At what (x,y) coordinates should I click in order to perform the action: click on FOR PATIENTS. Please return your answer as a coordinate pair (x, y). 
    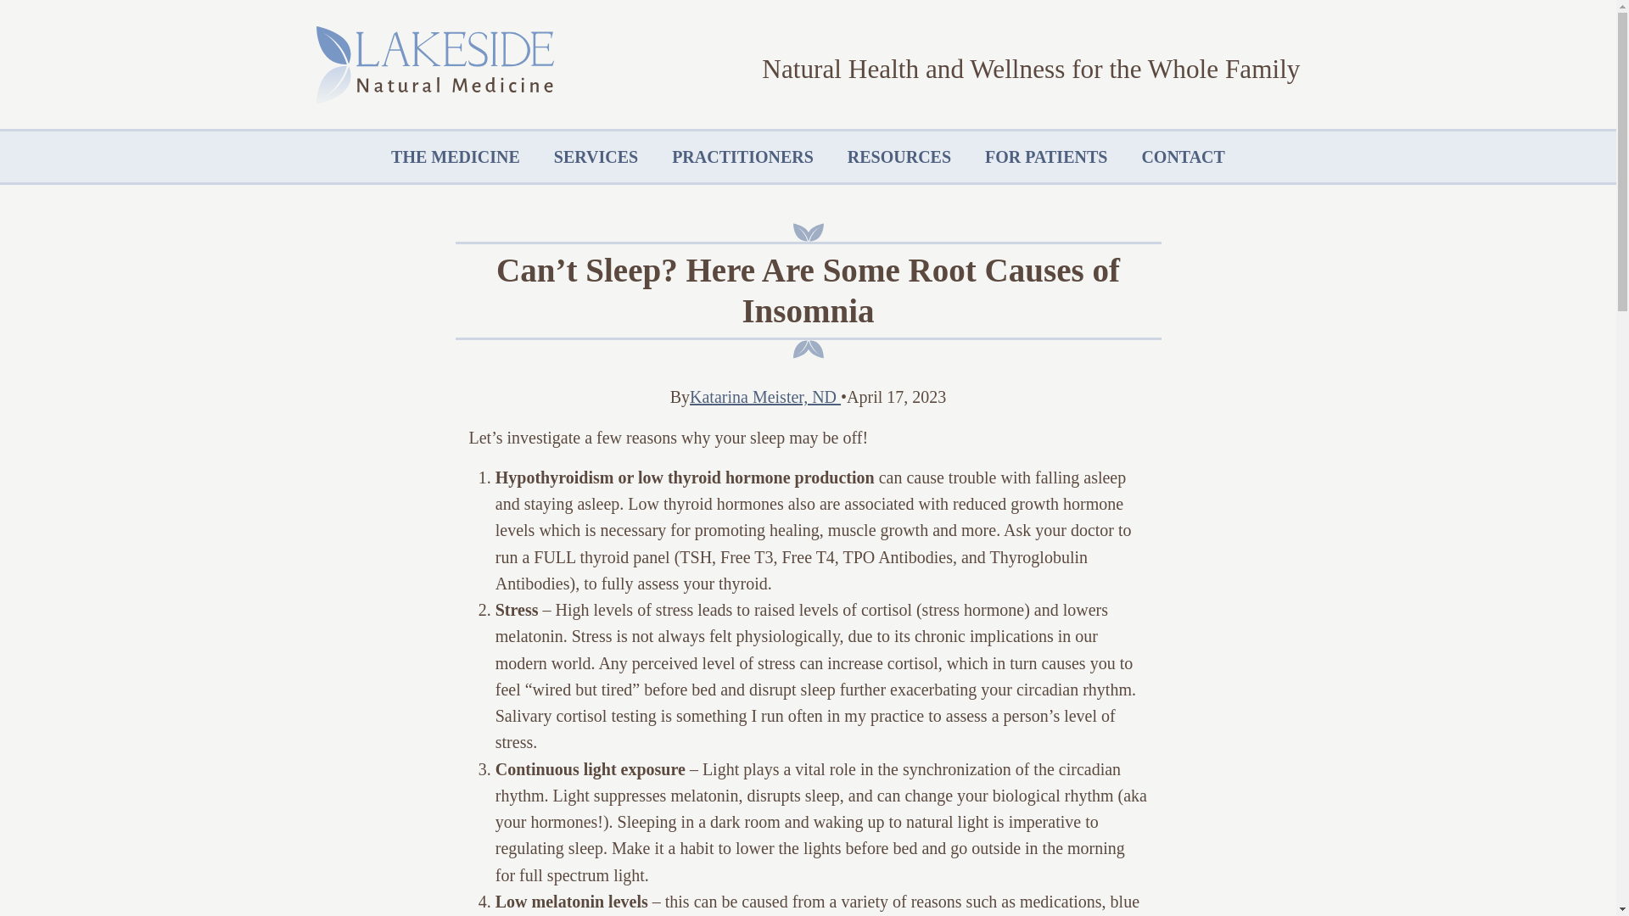
    Looking at the image, I should click on (1045, 156).